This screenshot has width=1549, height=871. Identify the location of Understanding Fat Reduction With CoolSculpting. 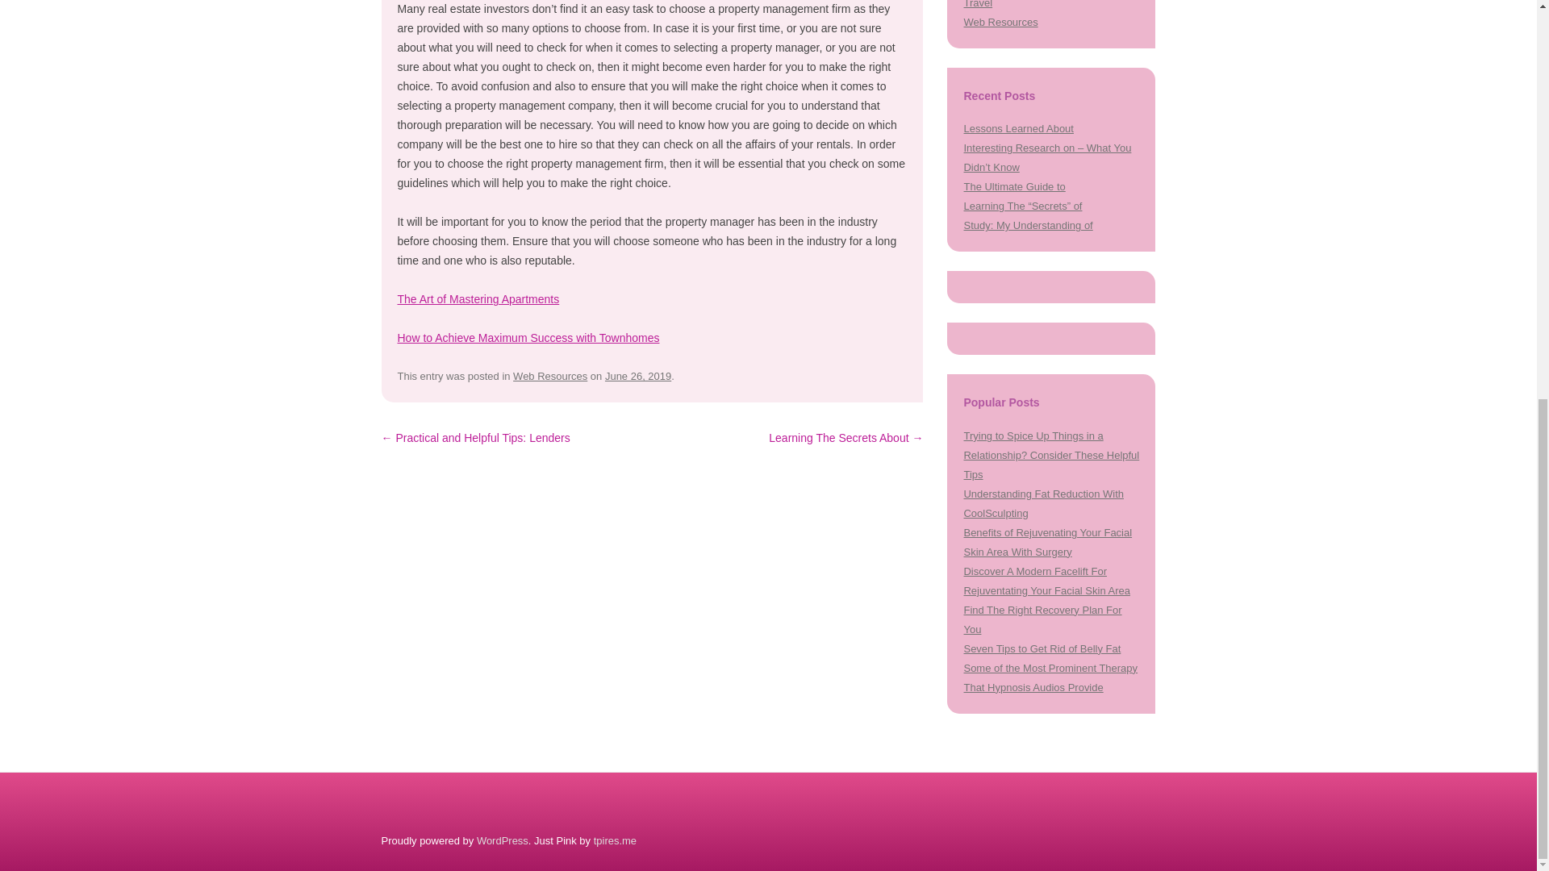
(1043, 503).